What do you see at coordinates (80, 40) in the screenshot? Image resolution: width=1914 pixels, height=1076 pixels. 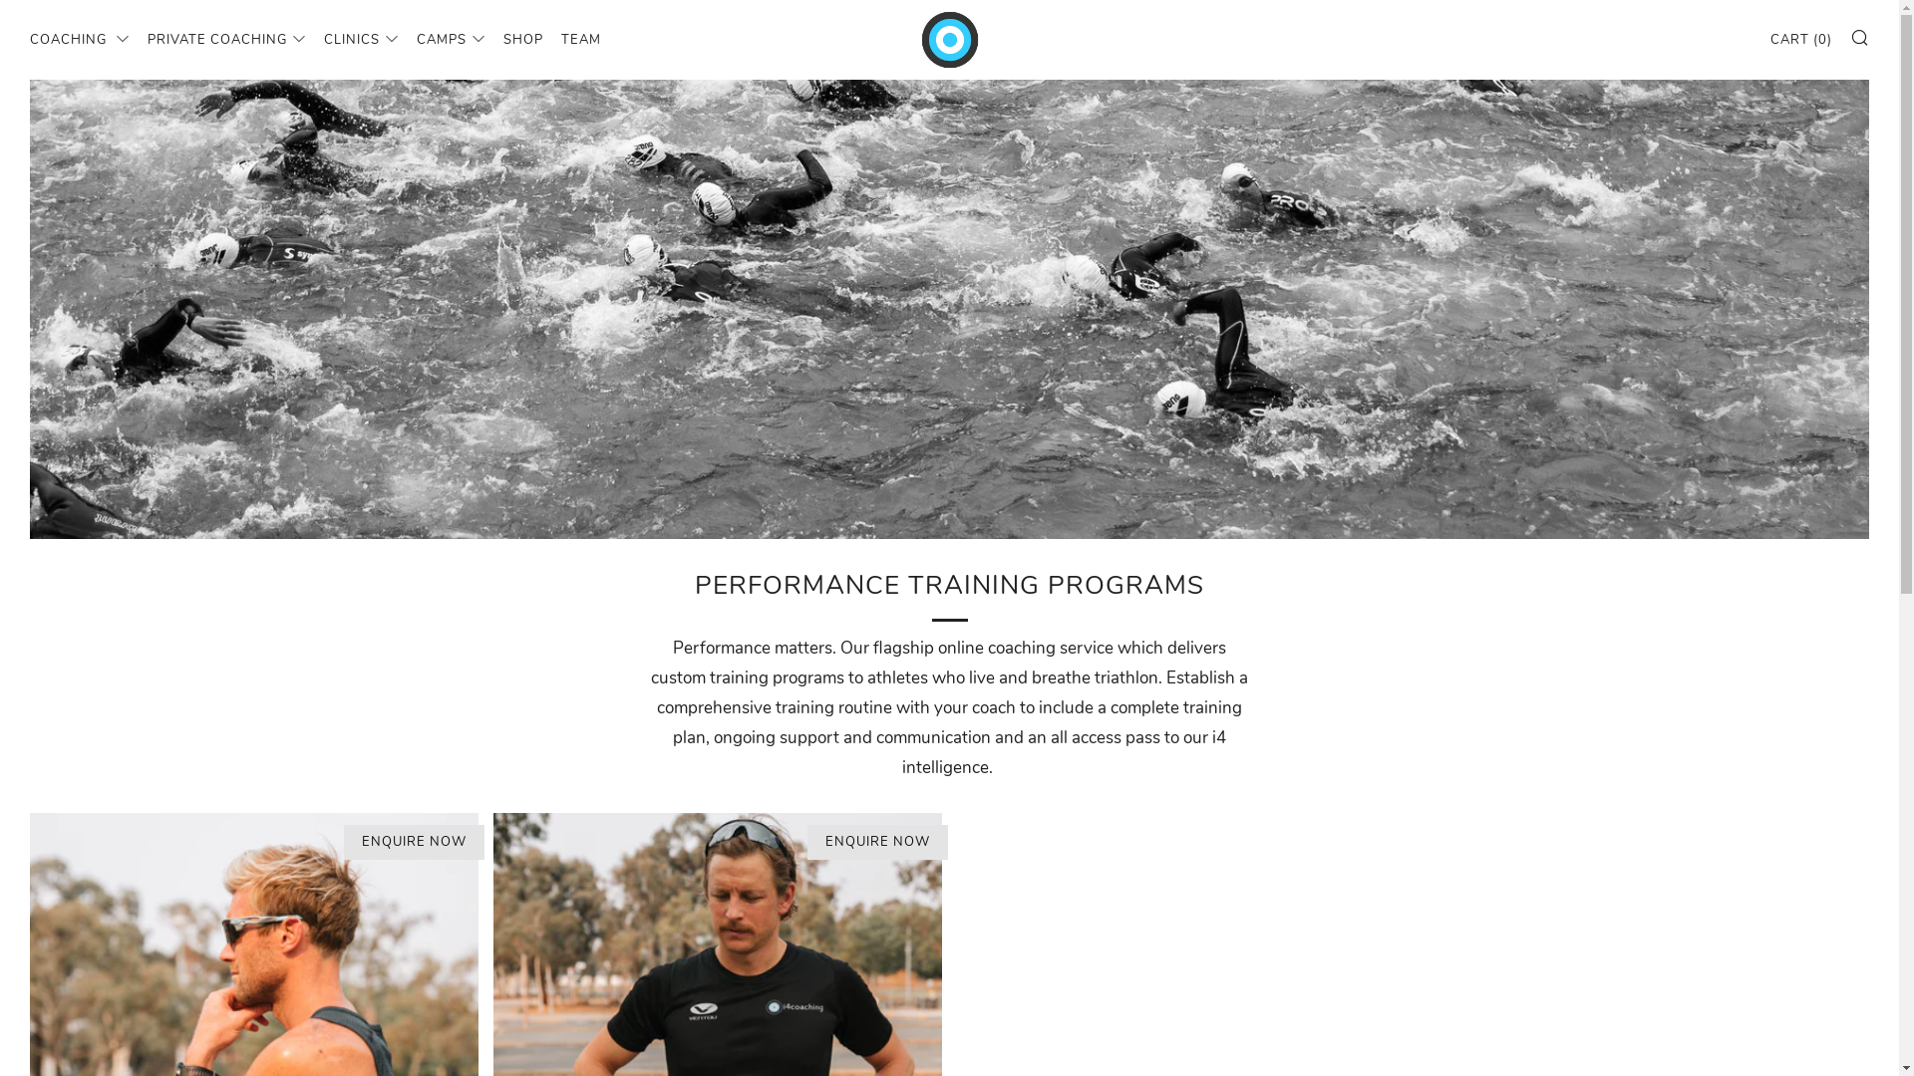 I see `COACHING` at bounding box center [80, 40].